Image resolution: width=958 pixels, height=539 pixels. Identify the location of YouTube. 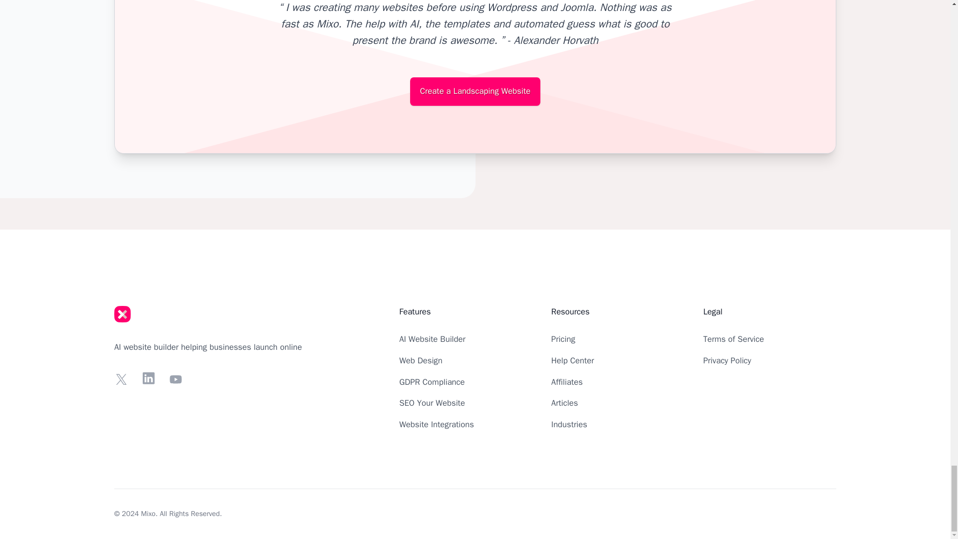
(176, 379).